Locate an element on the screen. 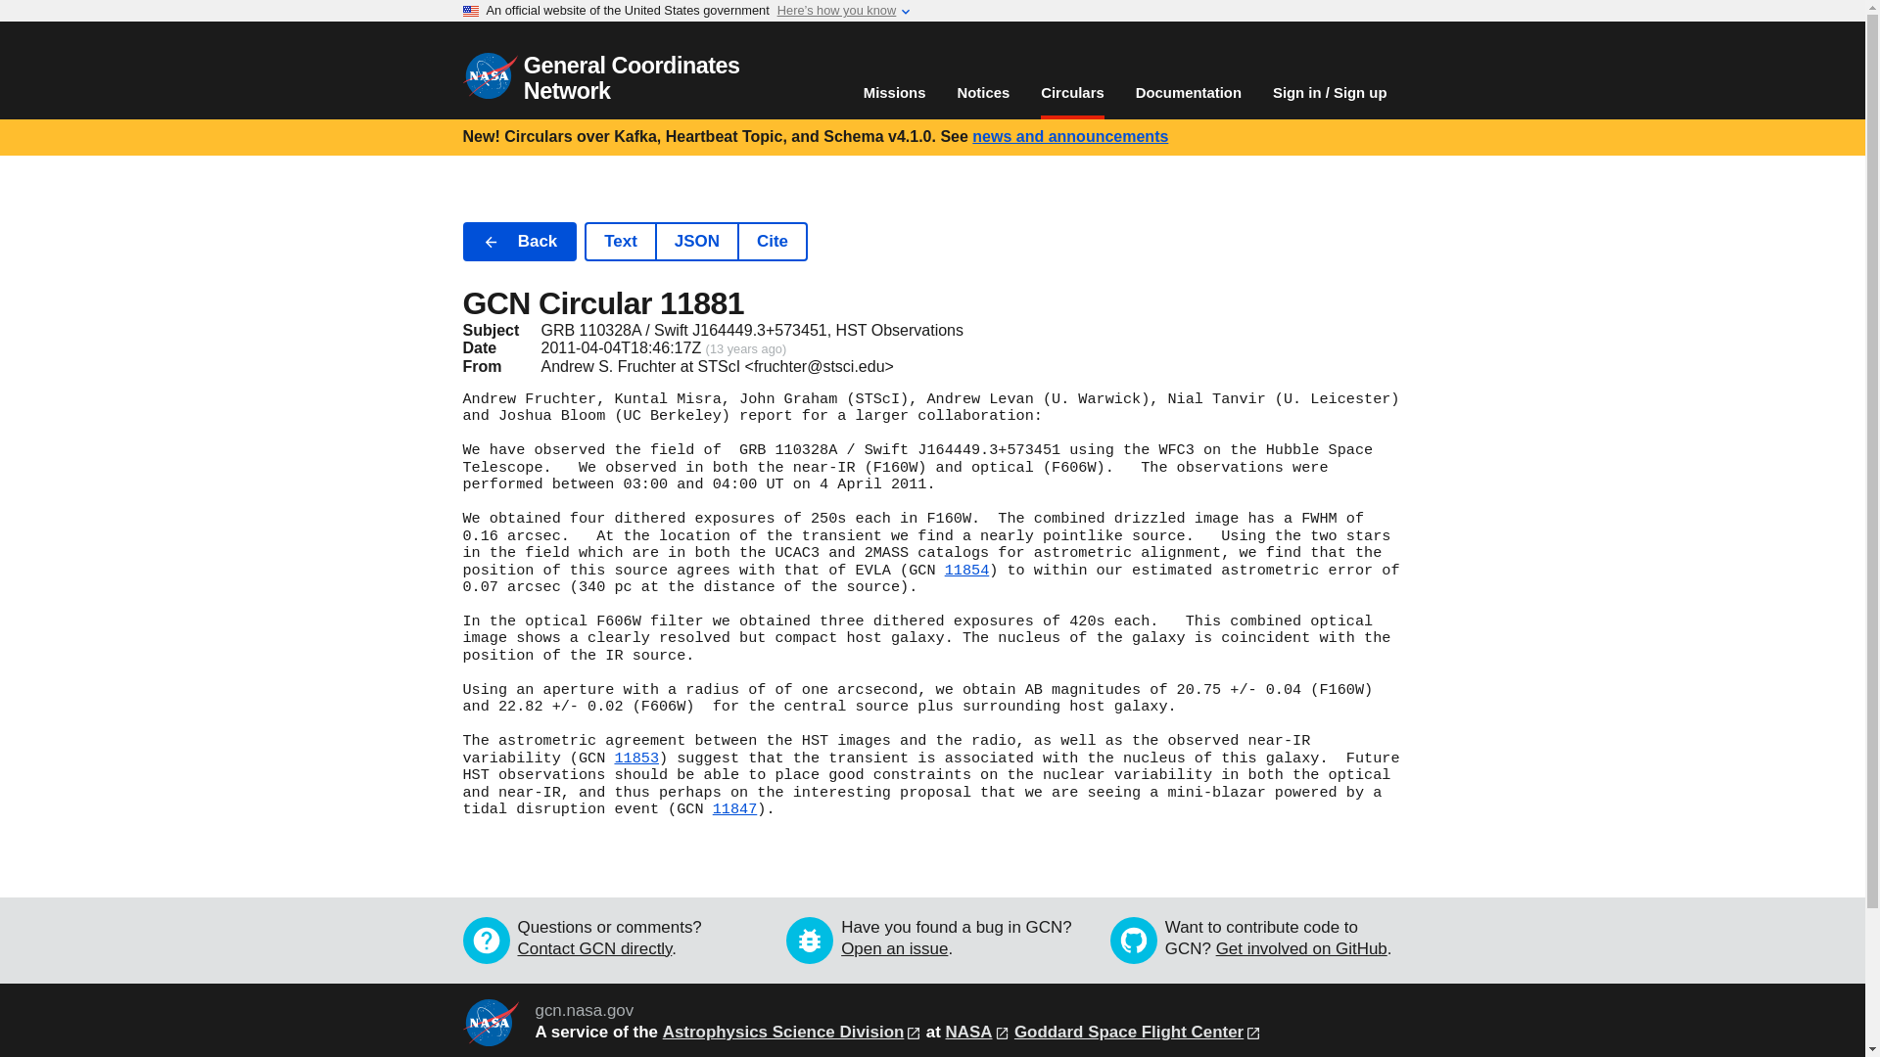 The height and width of the screenshot is (1057, 1880).       Back is located at coordinates (519, 241).